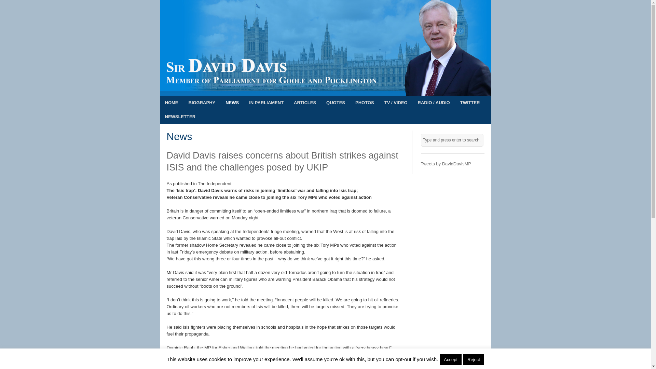  Describe the element at coordinates (365, 102) in the screenshot. I see `Photos` at that location.